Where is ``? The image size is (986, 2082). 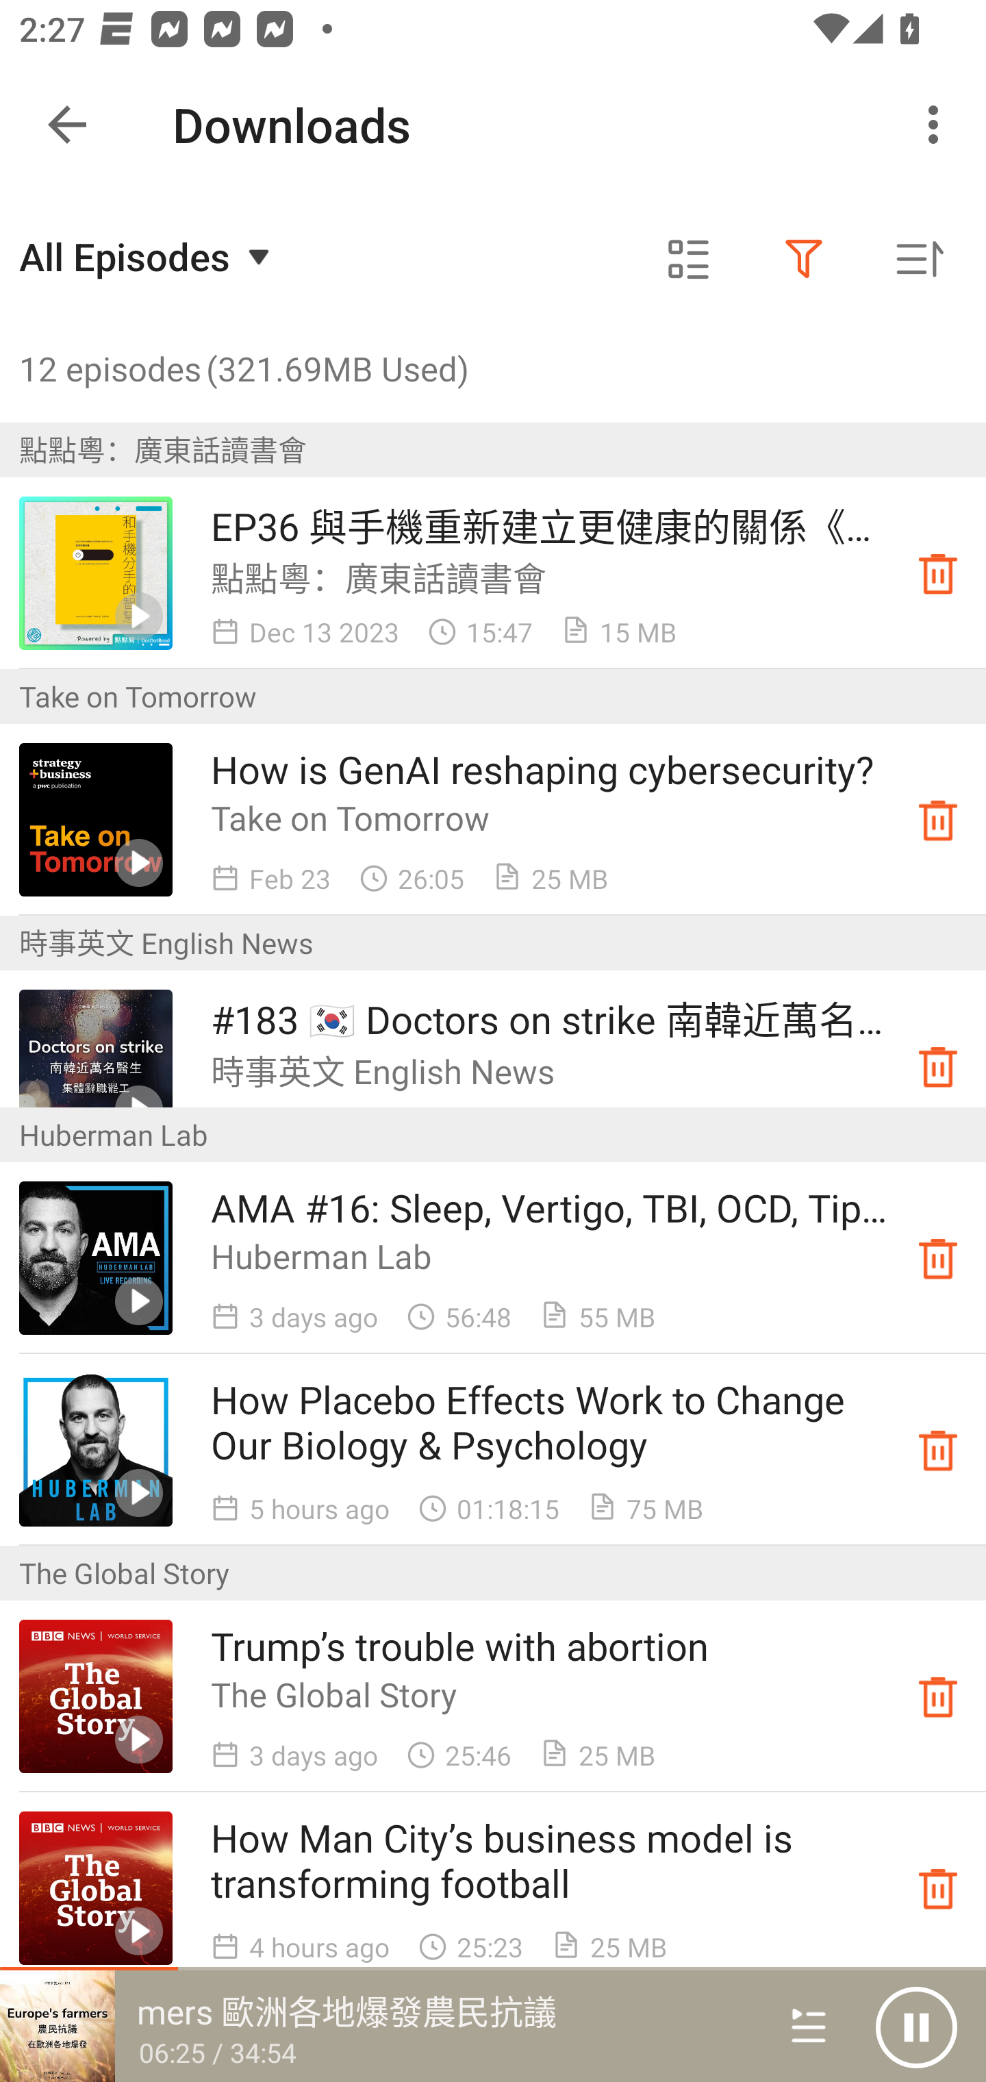
 is located at coordinates (689, 259).